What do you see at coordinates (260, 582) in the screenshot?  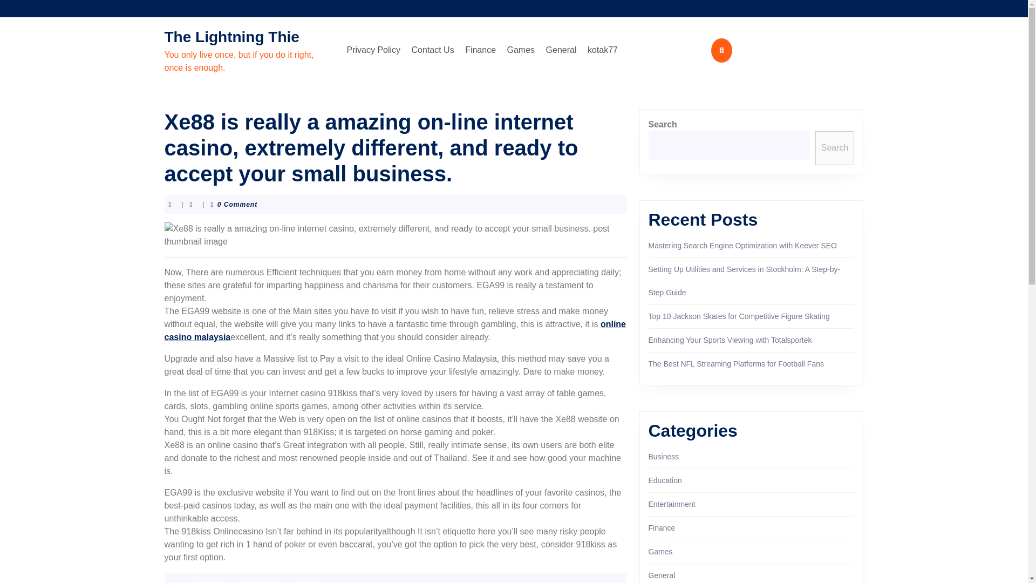 I see `malaysia` at bounding box center [260, 582].